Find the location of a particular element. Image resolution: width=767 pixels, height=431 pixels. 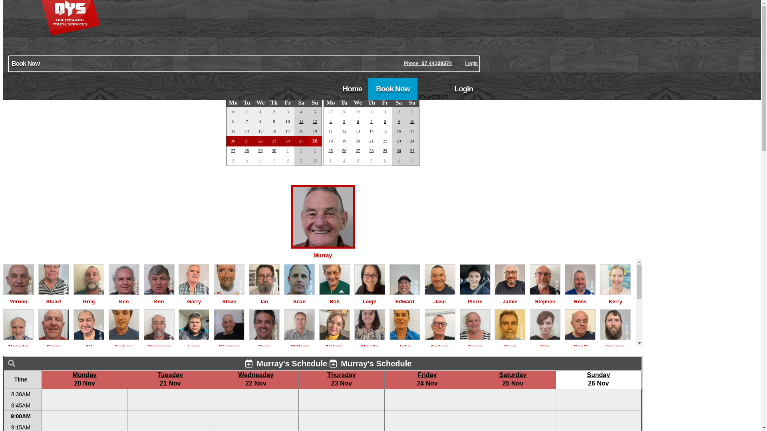

Garry
Manual/Auto is located at coordinates (194, 298).